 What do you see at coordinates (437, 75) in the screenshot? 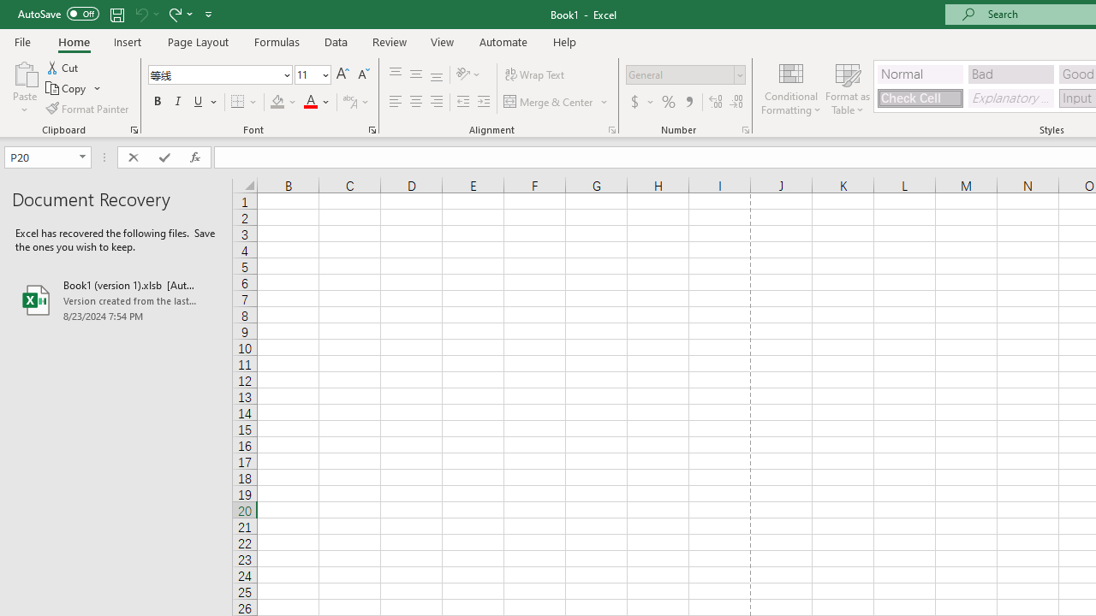
I see `Bottom Align` at bounding box center [437, 75].